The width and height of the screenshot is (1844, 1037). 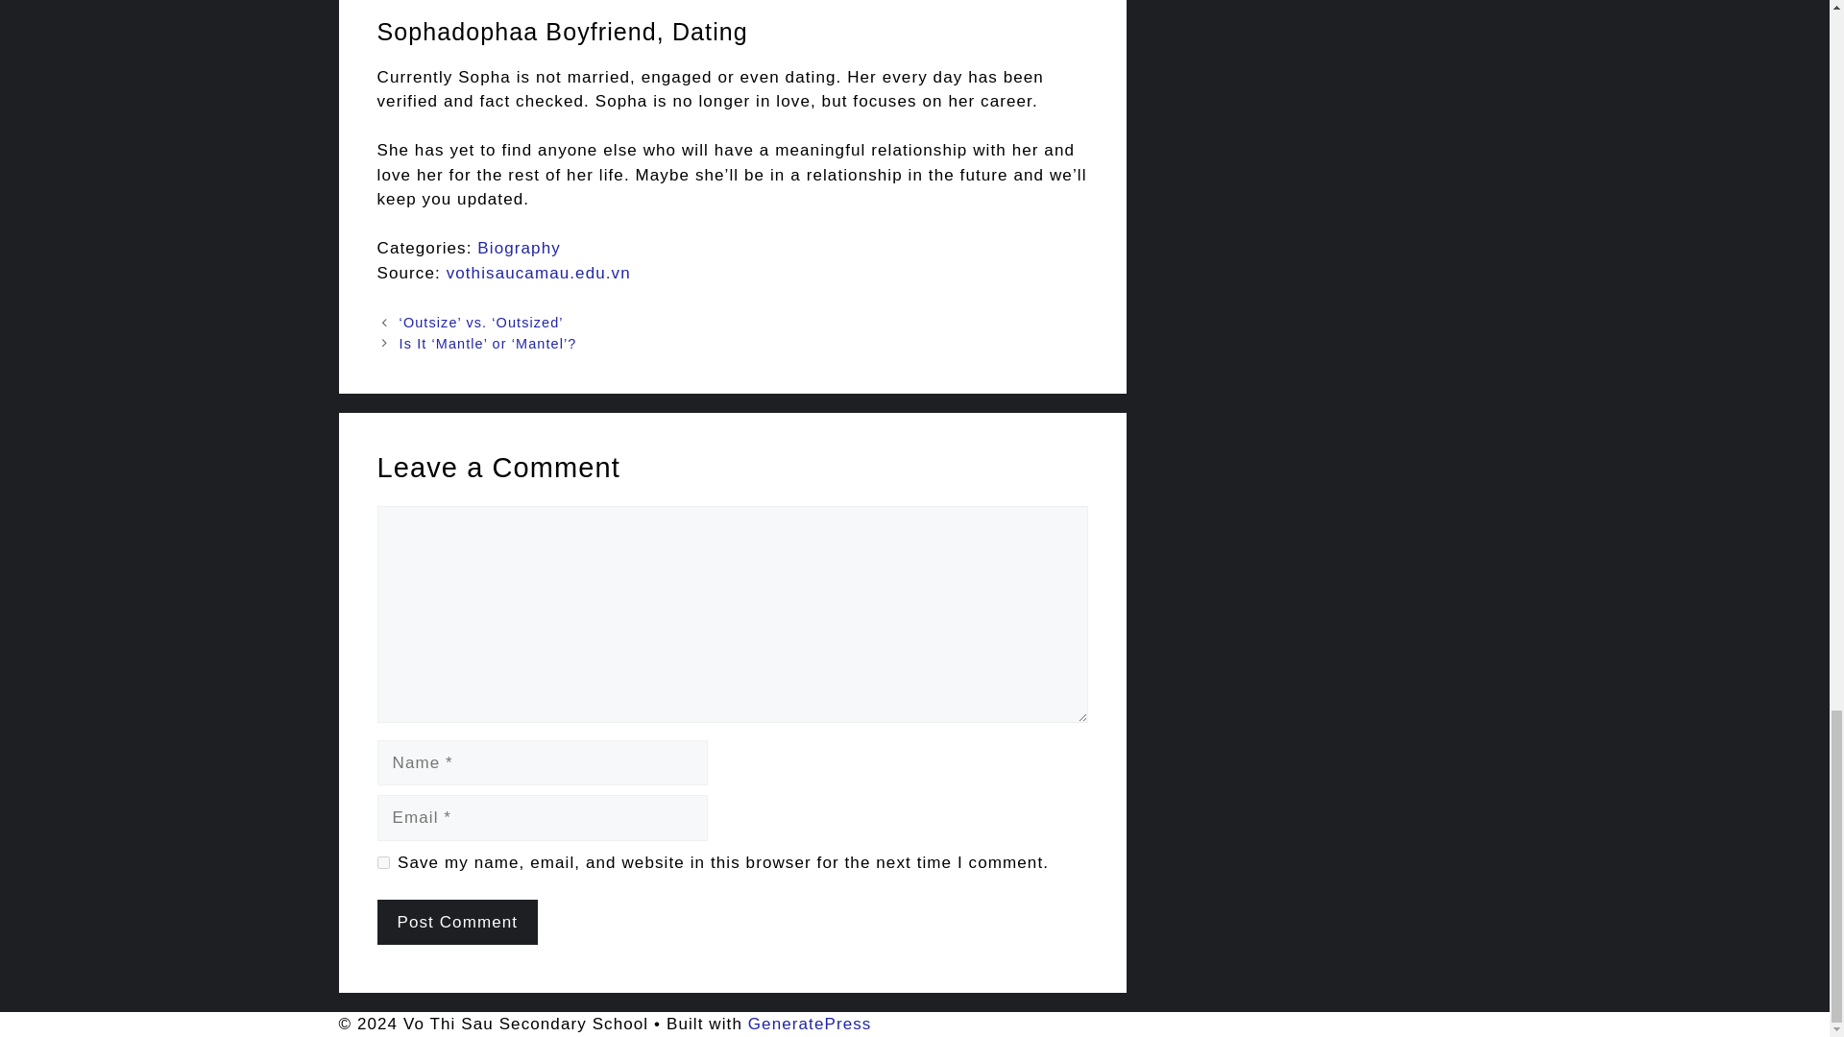 I want to click on GeneratePress, so click(x=811, y=1024).